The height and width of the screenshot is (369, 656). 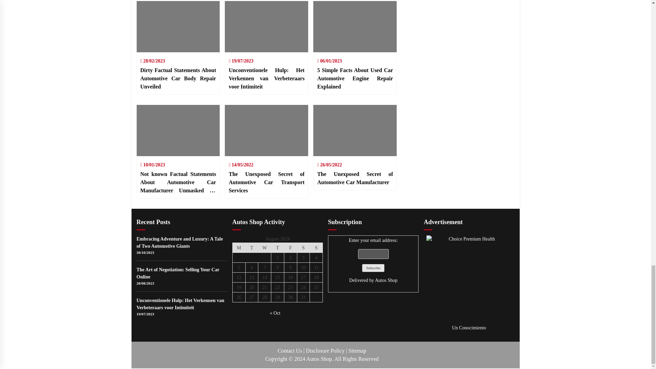 What do you see at coordinates (252, 247) in the screenshot?
I see `Tuesday` at bounding box center [252, 247].